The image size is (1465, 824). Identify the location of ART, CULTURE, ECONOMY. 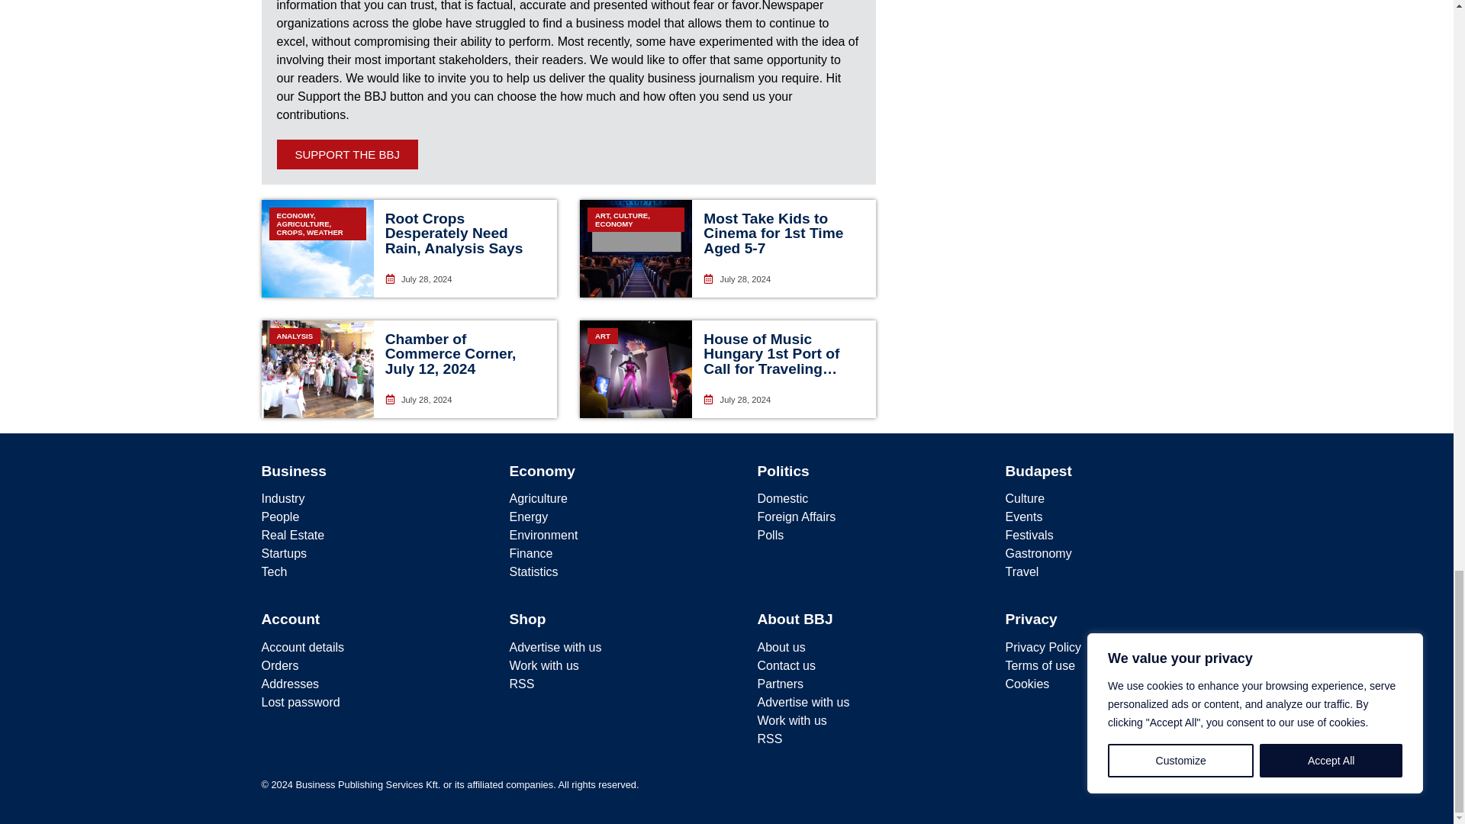
(636, 249).